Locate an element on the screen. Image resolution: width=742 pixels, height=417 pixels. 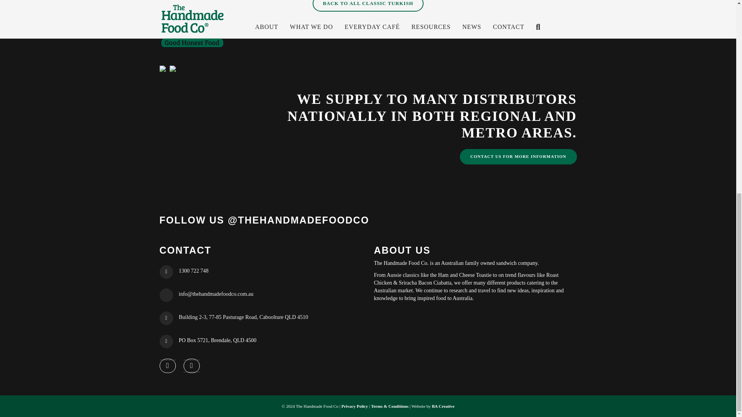
CONTACT US FOR MORE INFORMATION is located at coordinates (519, 156).